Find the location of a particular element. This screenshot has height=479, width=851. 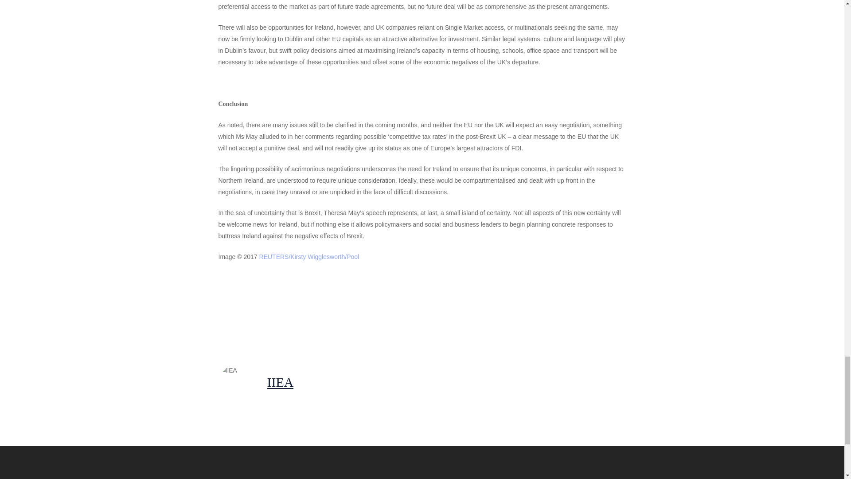

Share is located at coordinates (242, 311).